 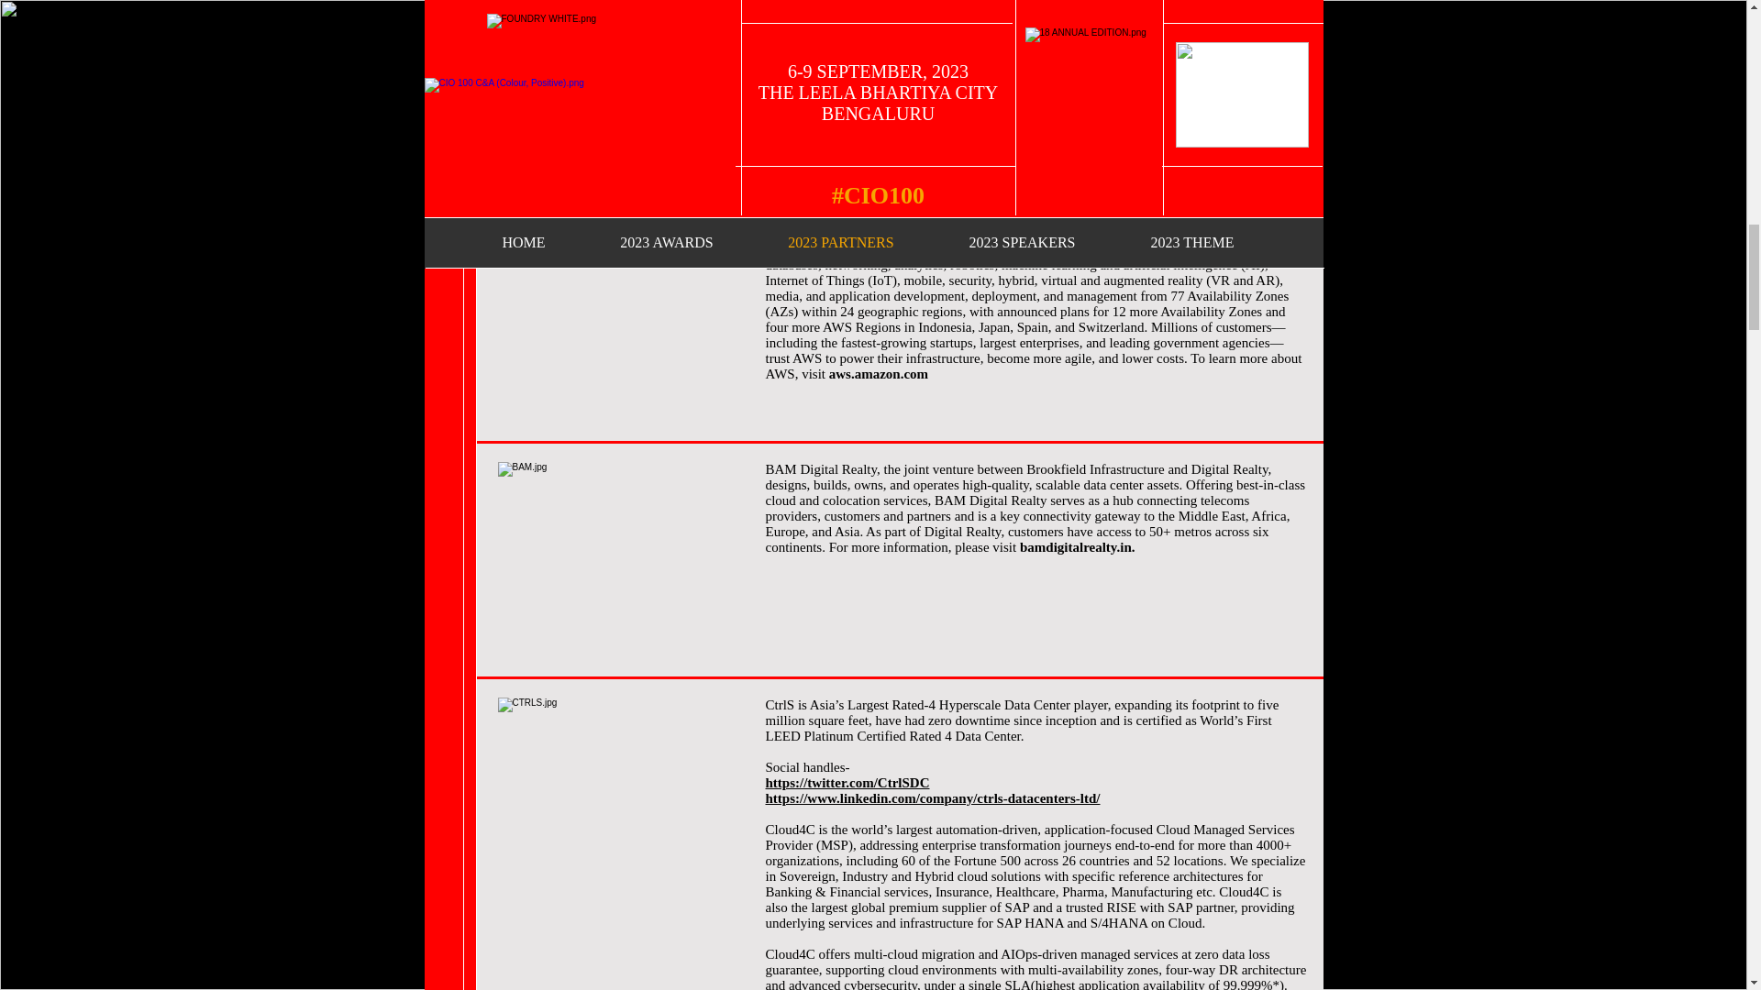 What do you see at coordinates (991, 187) in the screenshot?
I see `LinkedIn` at bounding box center [991, 187].